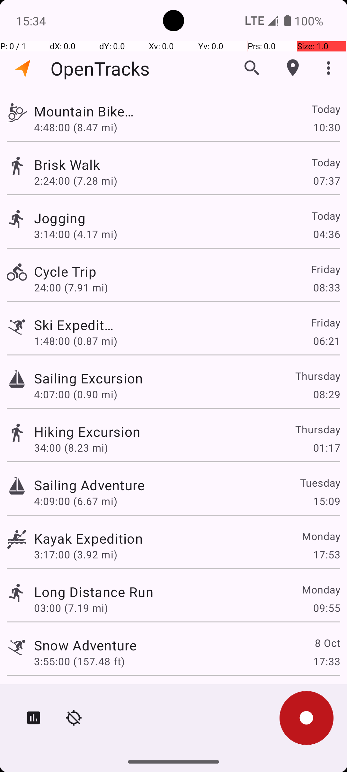 The height and width of the screenshot is (772, 347). What do you see at coordinates (85, 271) in the screenshot?
I see `Cycle Trip` at bounding box center [85, 271].